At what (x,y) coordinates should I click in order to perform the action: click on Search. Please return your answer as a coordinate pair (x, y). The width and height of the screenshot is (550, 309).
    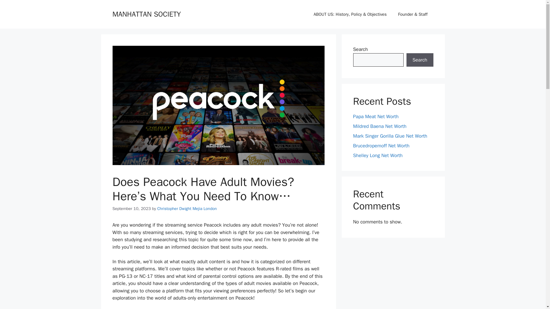
    Looking at the image, I should click on (420, 60).